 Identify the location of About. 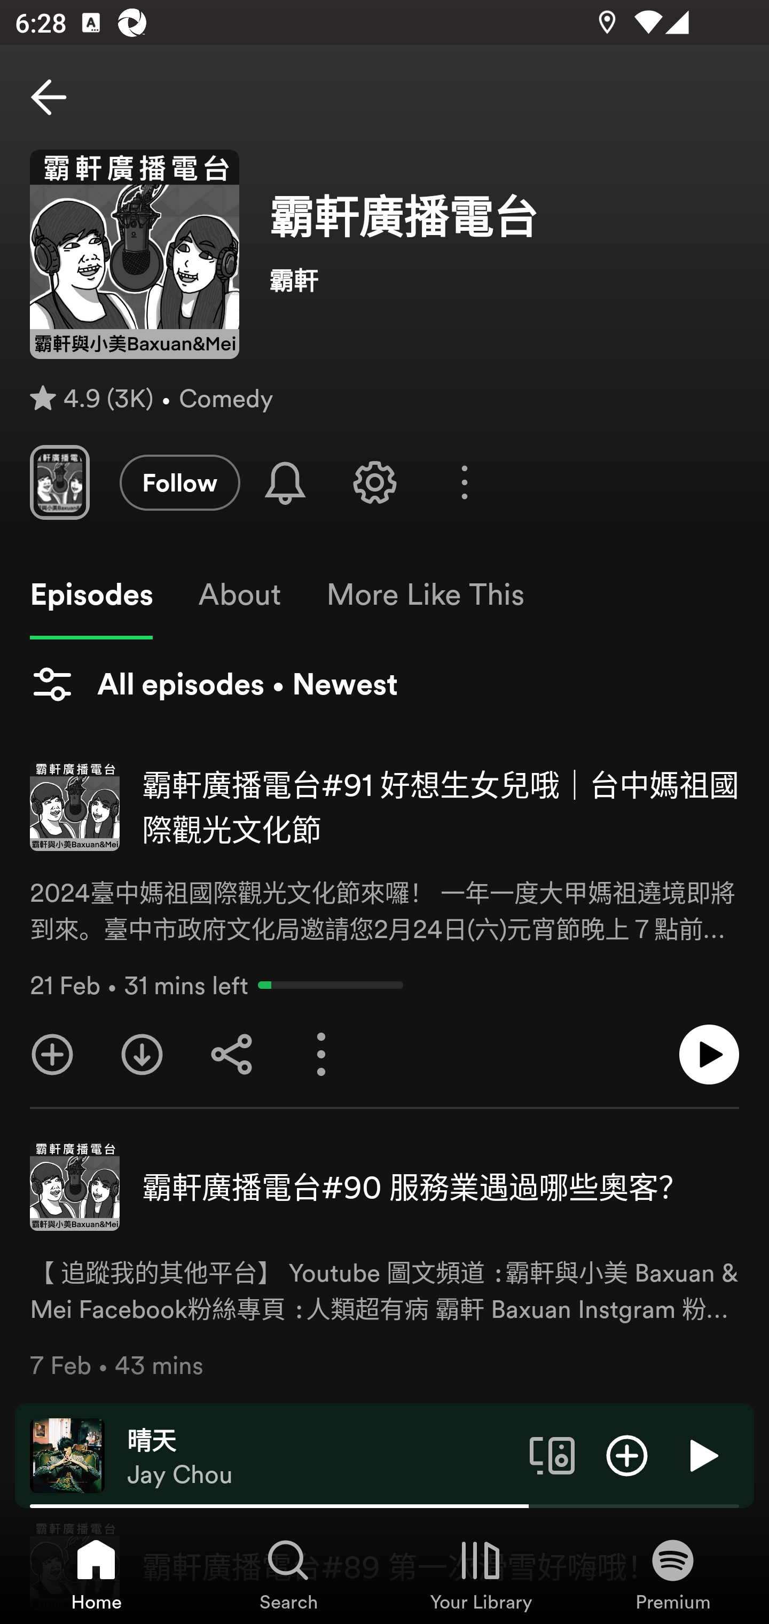
(239, 594).